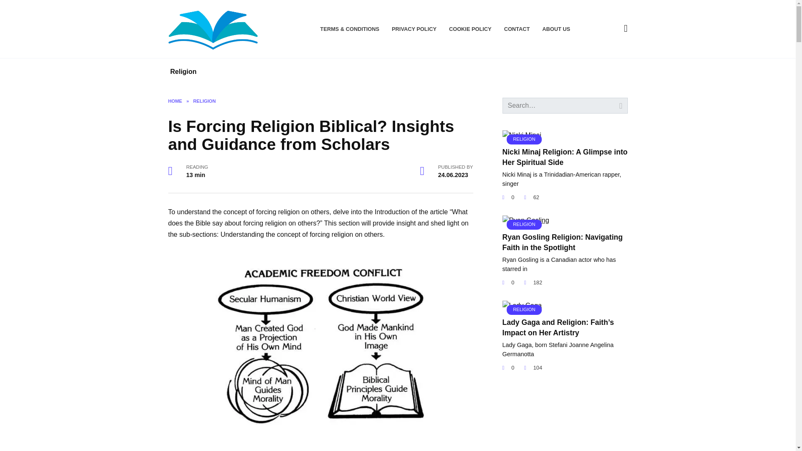 The height and width of the screenshot is (451, 802). What do you see at coordinates (521, 135) in the screenshot?
I see `RELIGION` at bounding box center [521, 135].